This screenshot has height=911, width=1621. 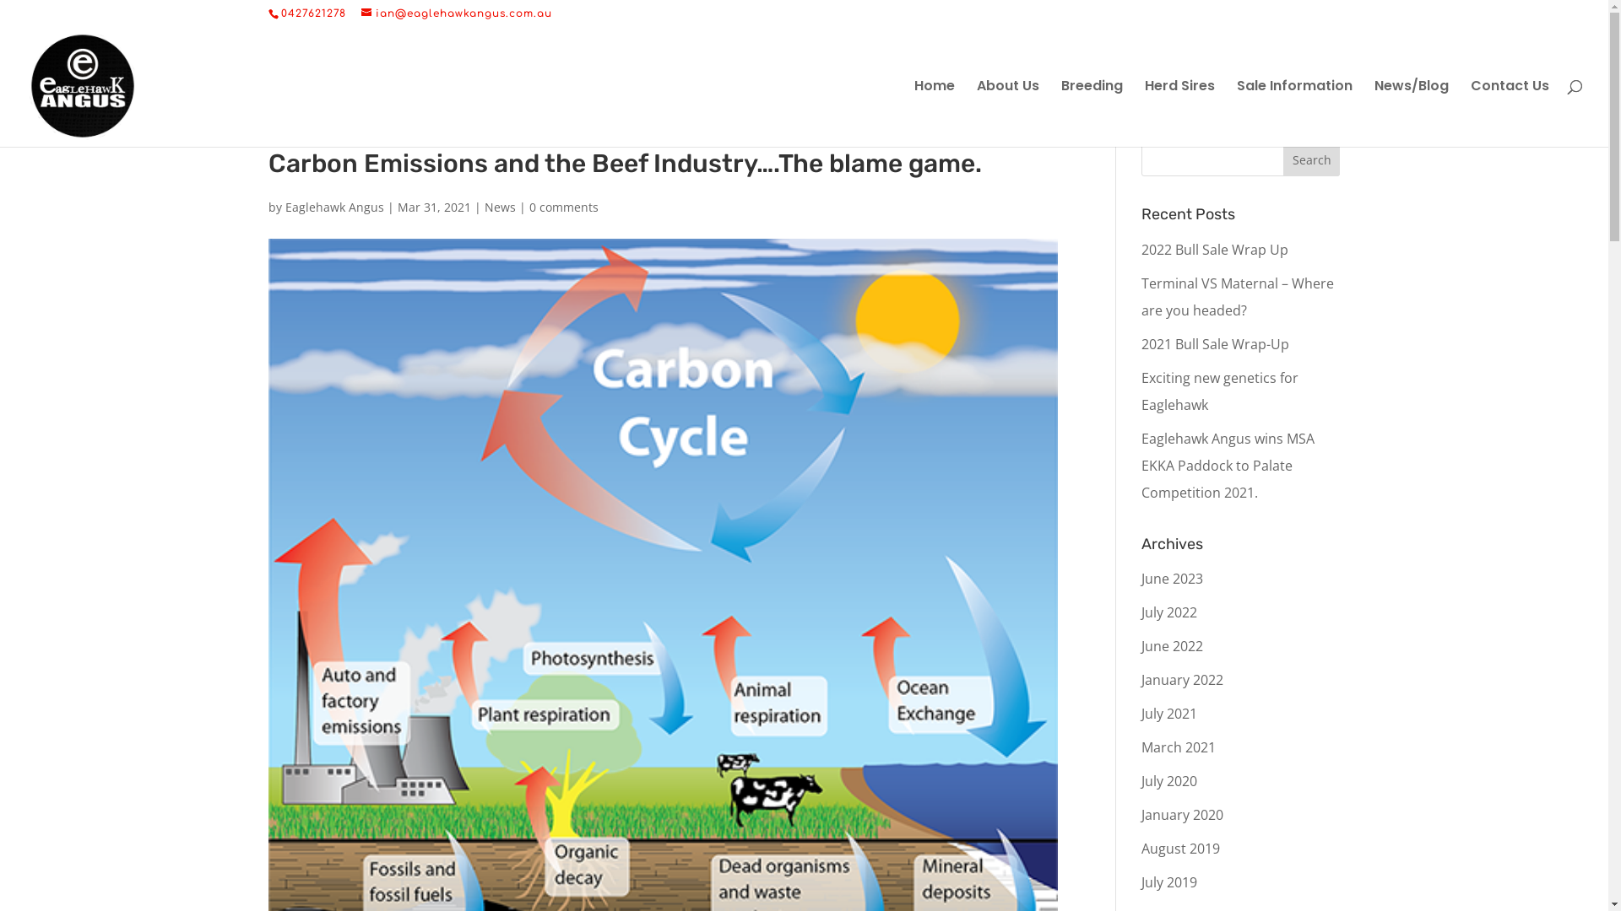 What do you see at coordinates (1169, 612) in the screenshot?
I see `July 2022` at bounding box center [1169, 612].